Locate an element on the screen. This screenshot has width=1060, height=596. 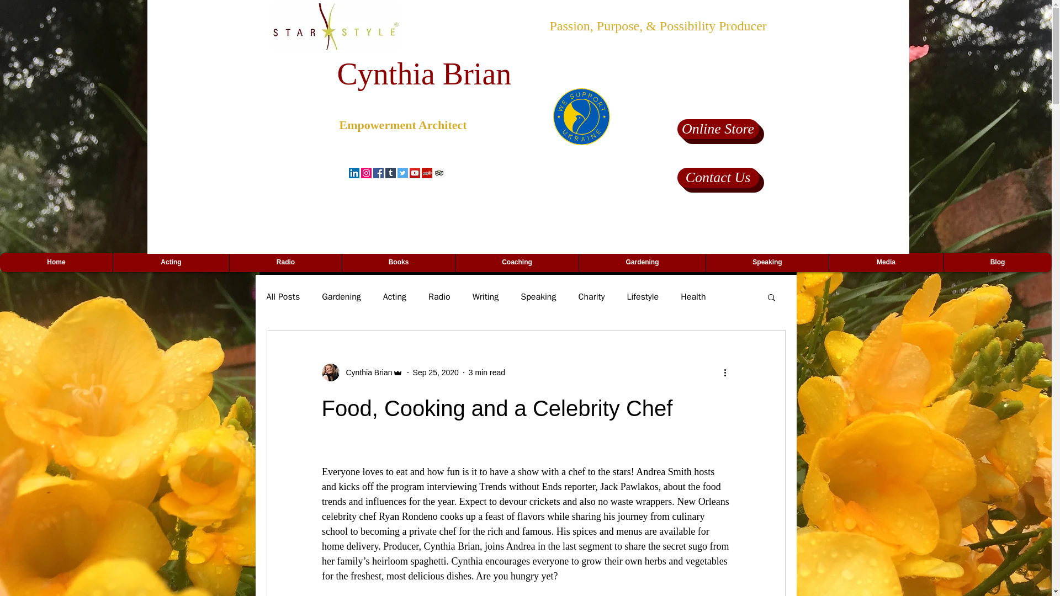
Speaking is located at coordinates (538, 297).